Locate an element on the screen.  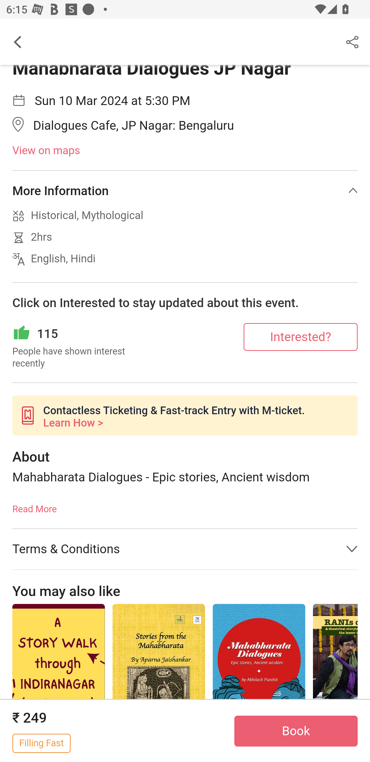
Interested? is located at coordinates (301, 337).